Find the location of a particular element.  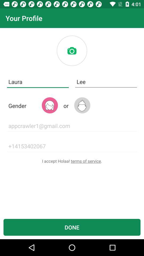

jump until laura icon is located at coordinates (38, 82).